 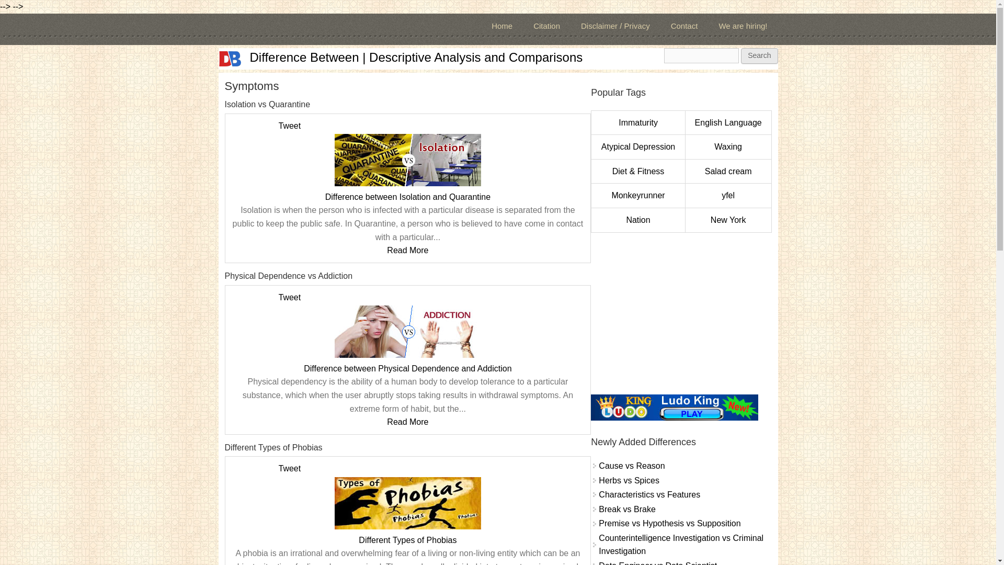 What do you see at coordinates (638, 122) in the screenshot?
I see `Immaturity` at bounding box center [638, 122].